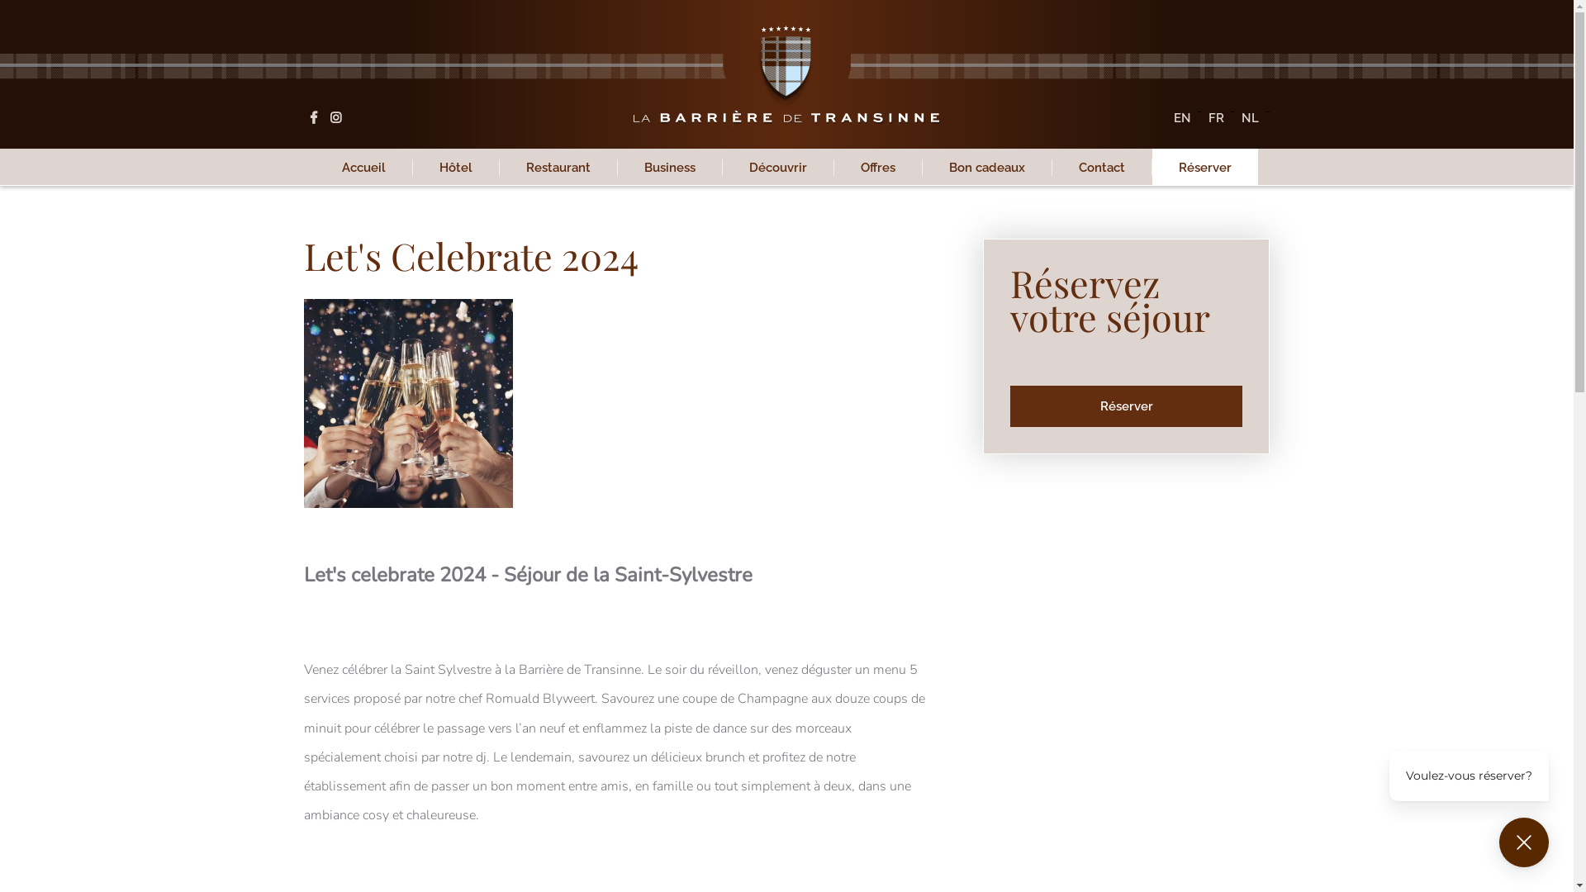 The height and width of the screenshot is (892, 1586). I want to click on EN, so click(1183, 118).